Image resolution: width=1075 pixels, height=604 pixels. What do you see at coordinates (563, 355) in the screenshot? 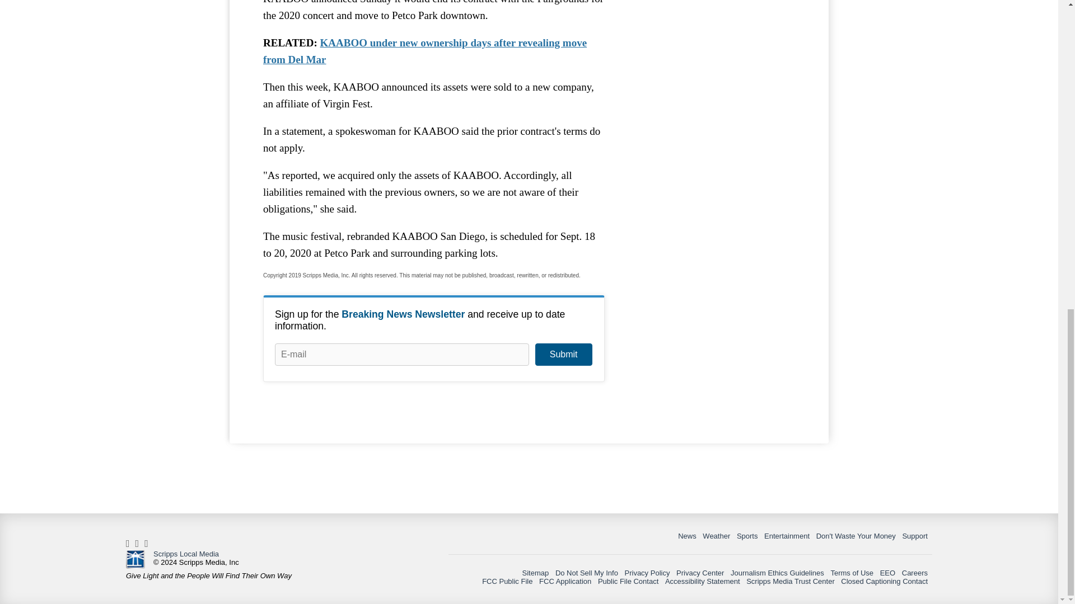
I see `Submit` at bounding box center [563, 355].